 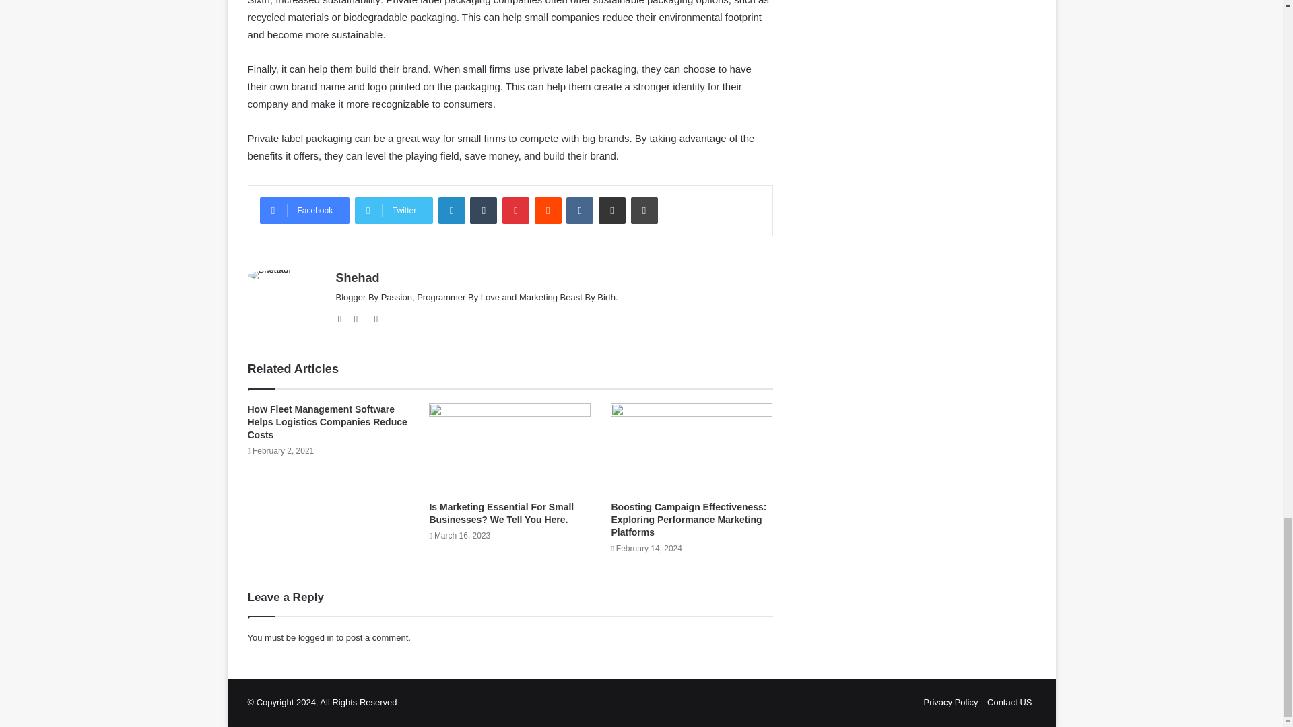 What do you see at coordinates (644, 210) in the screenshot?
I see `Print` at bounding box center [644, 210].